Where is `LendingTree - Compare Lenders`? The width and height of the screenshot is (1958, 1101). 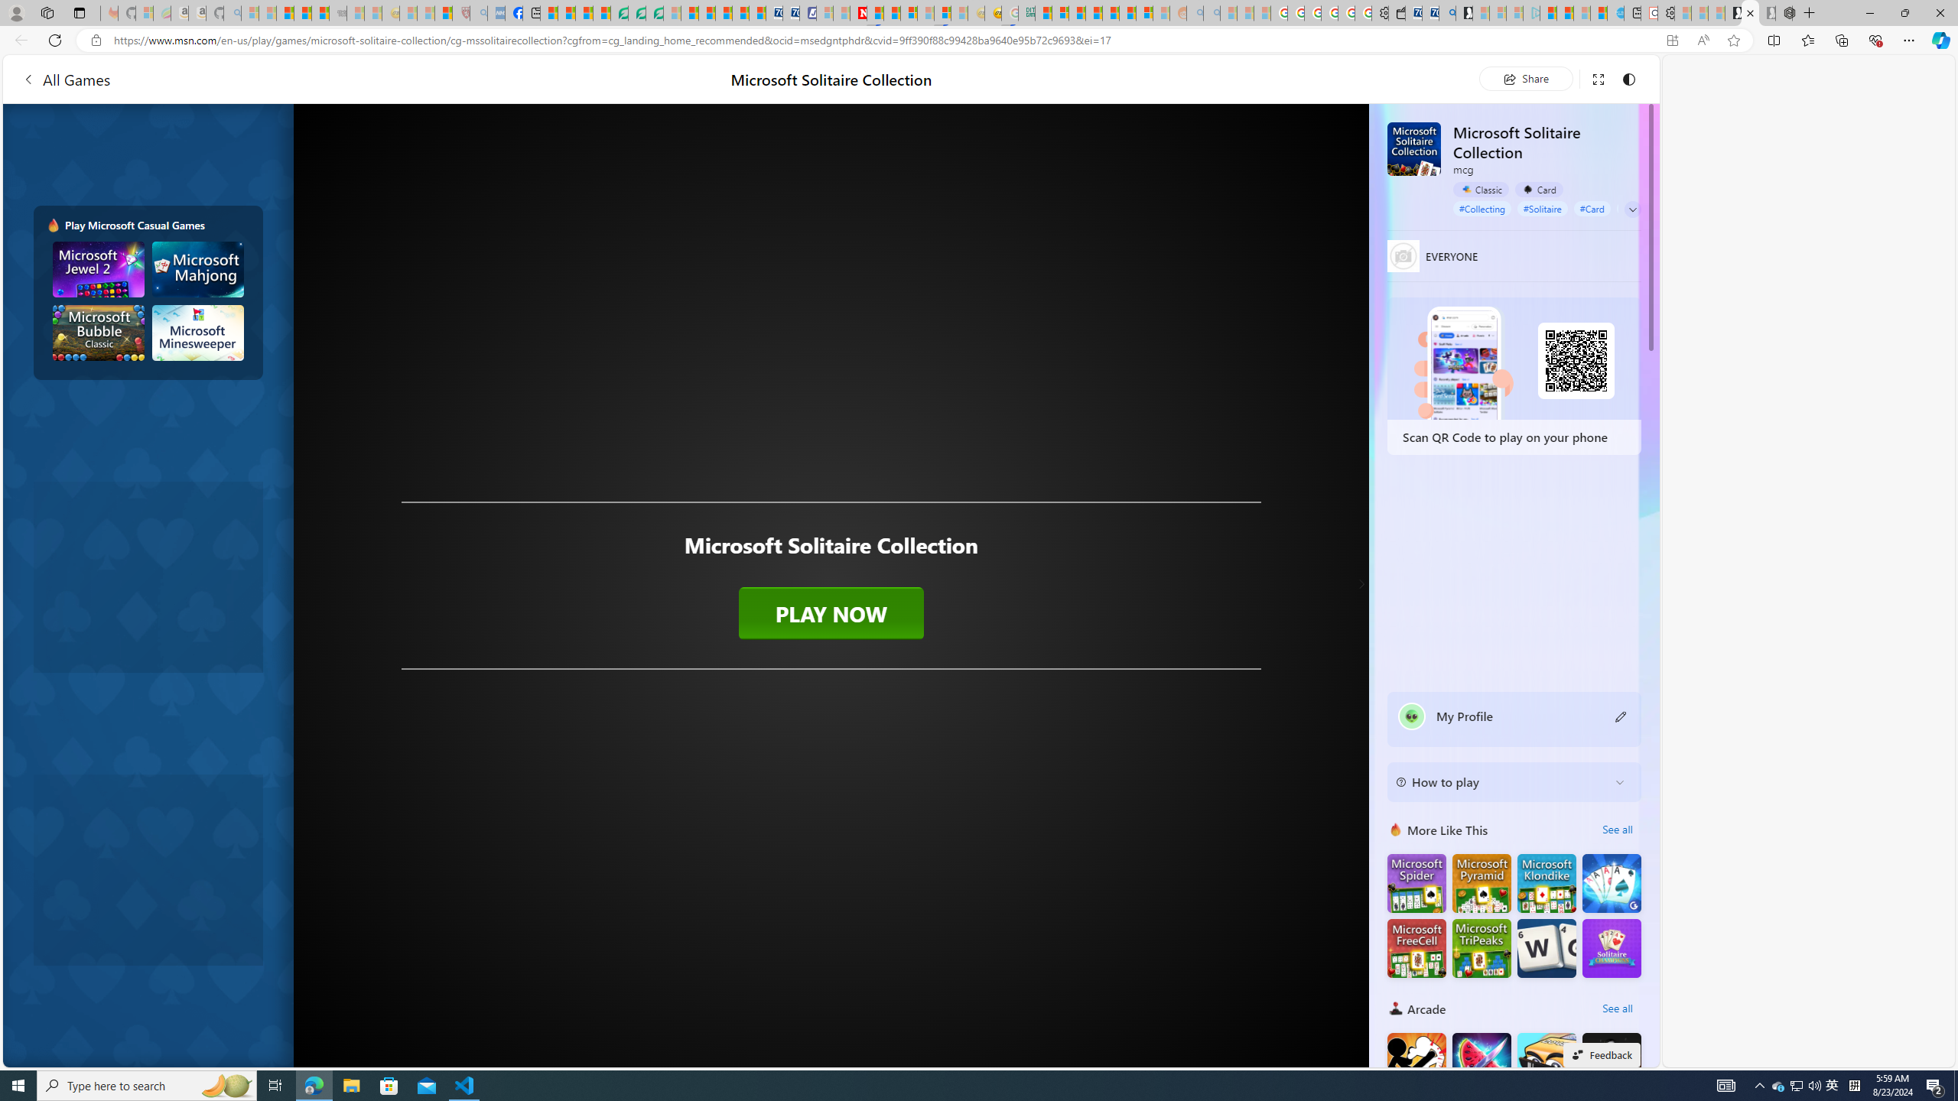
LendingTree - Compare Lenders is located at coordinates (620, 13).